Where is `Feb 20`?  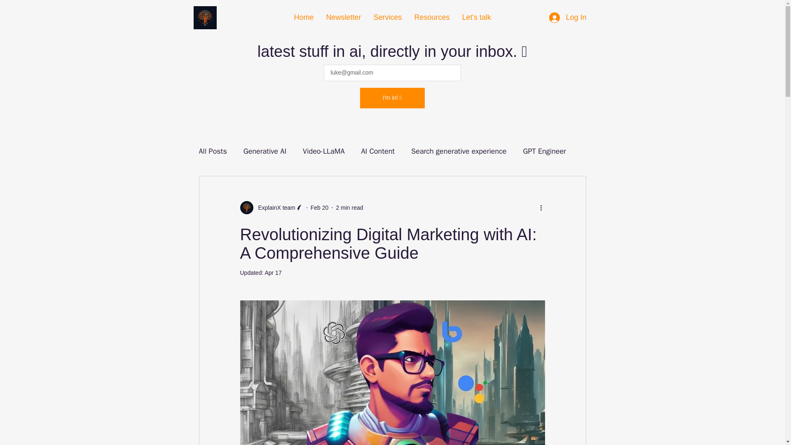
Feb 20 is located at coordinates (320, 207).